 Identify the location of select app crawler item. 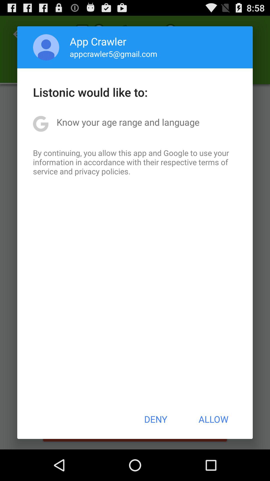
(98, 41).